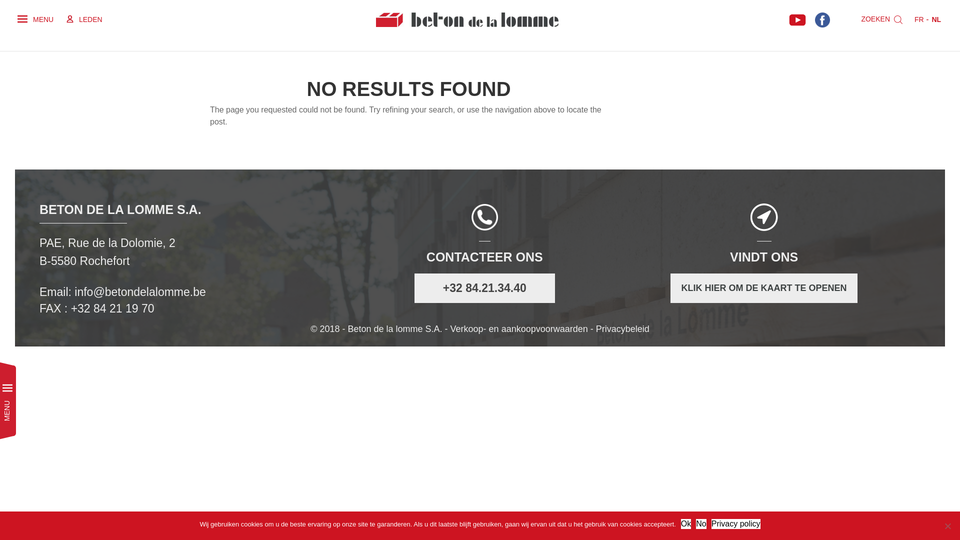 The height and width of the screenshot is (540, 960). Describe the element at coordinates (623, 329) in the screenshot. I see `Privacybeleid` at that location.